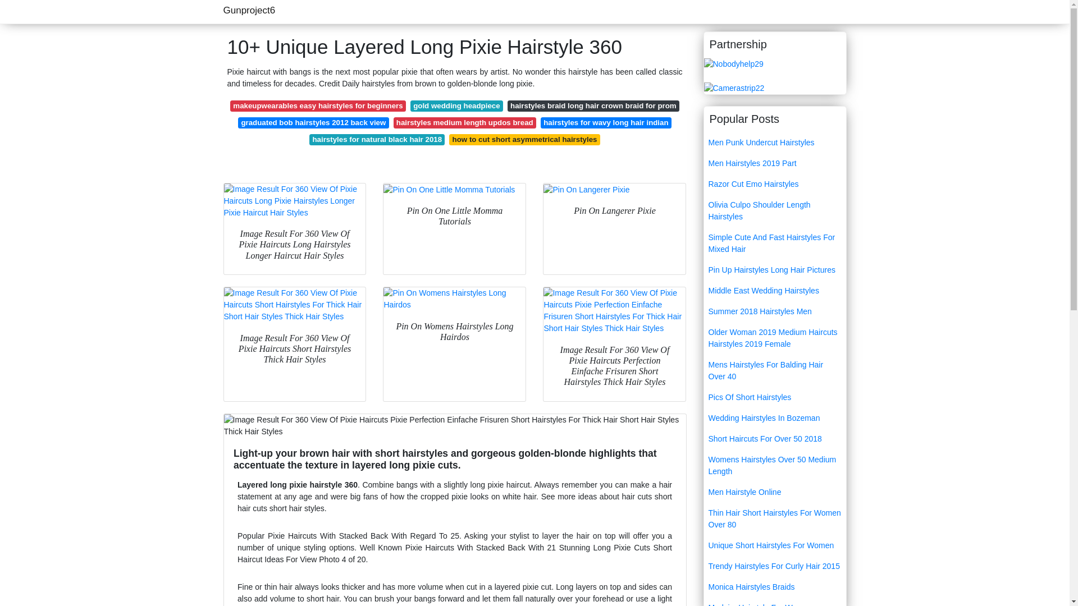  I want to click on Men Hairstyles 2019 Part, so click(775, 163).